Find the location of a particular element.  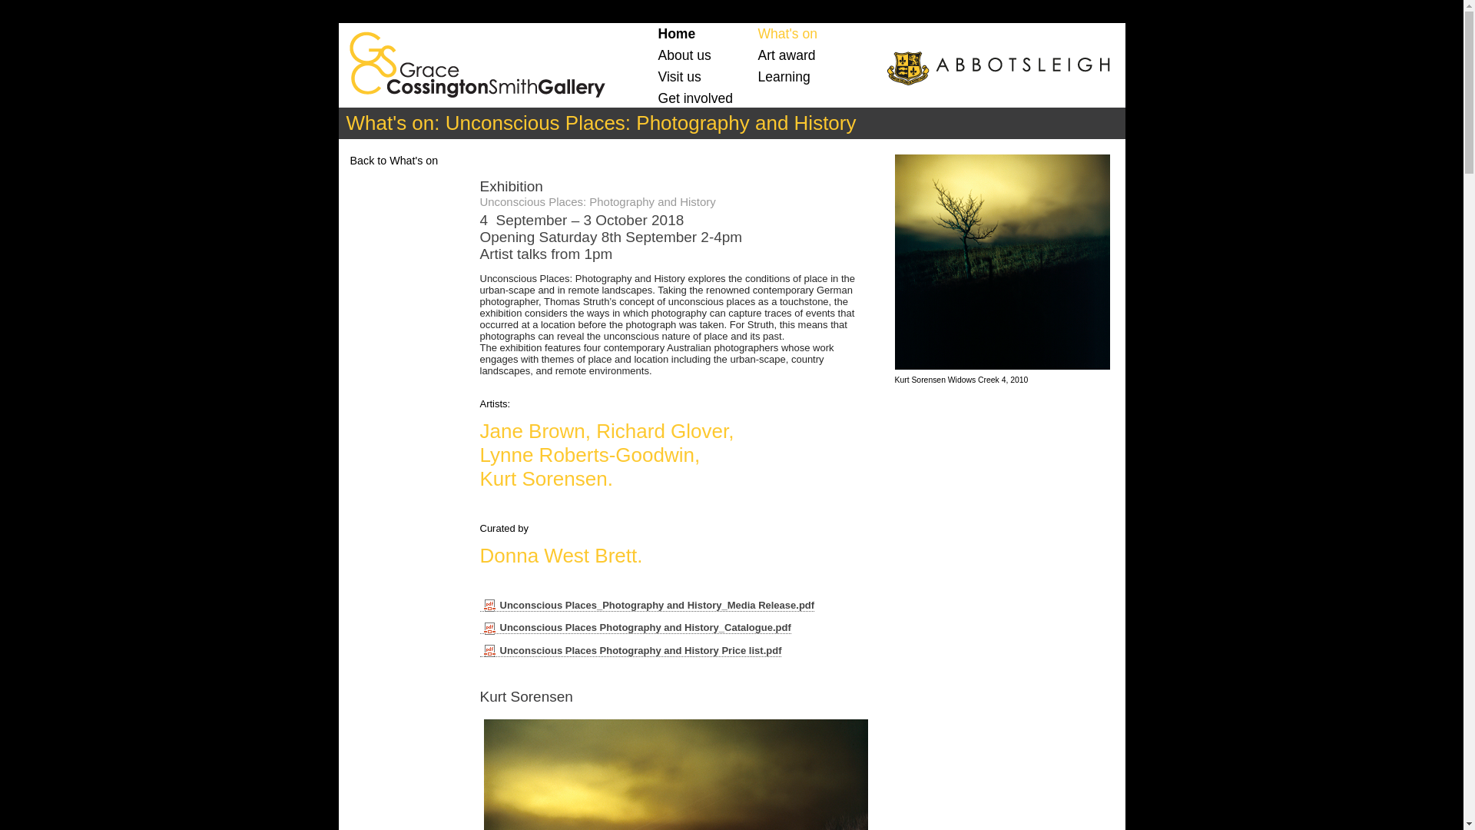

Unconscious Places Photography and History Price list.pdf is located at coordinates (630, 651).